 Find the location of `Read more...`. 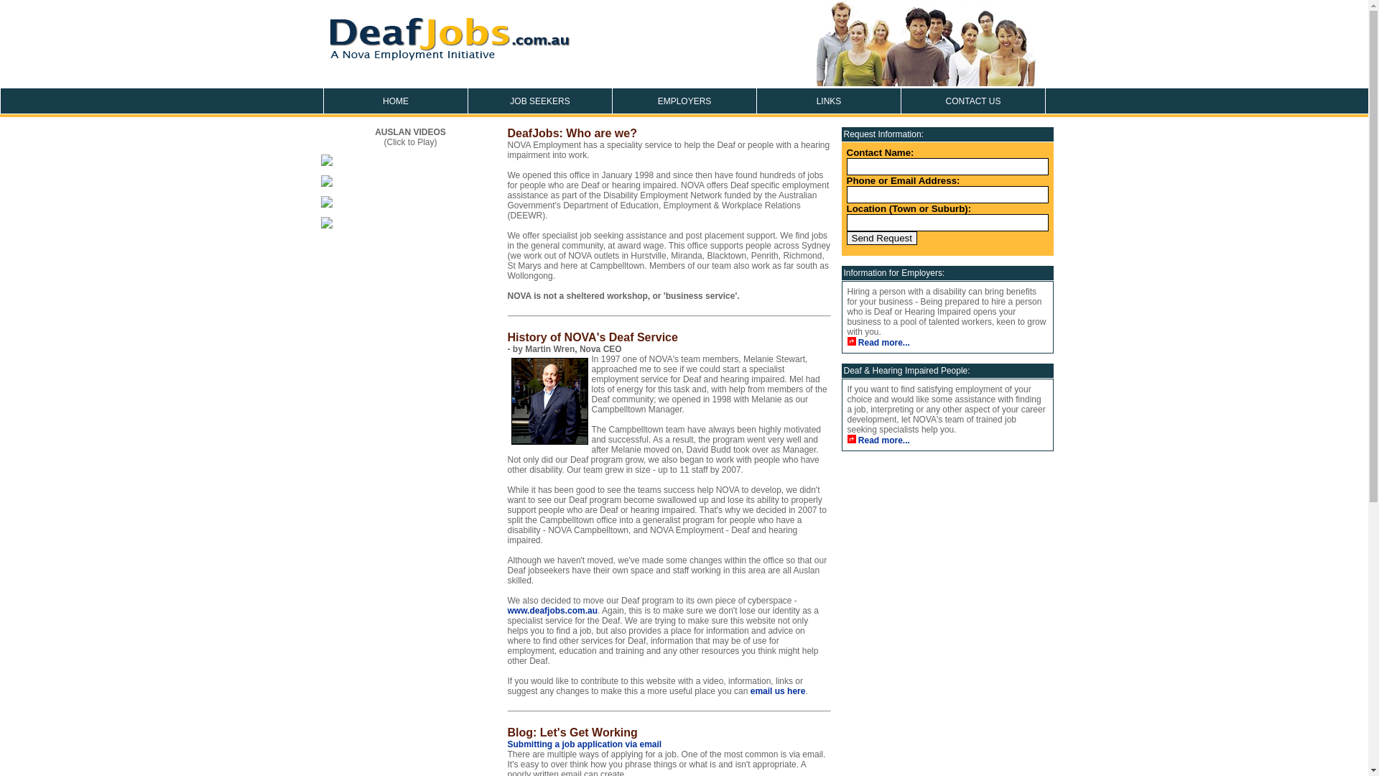

Read more... is located at coordinates (884, 343).